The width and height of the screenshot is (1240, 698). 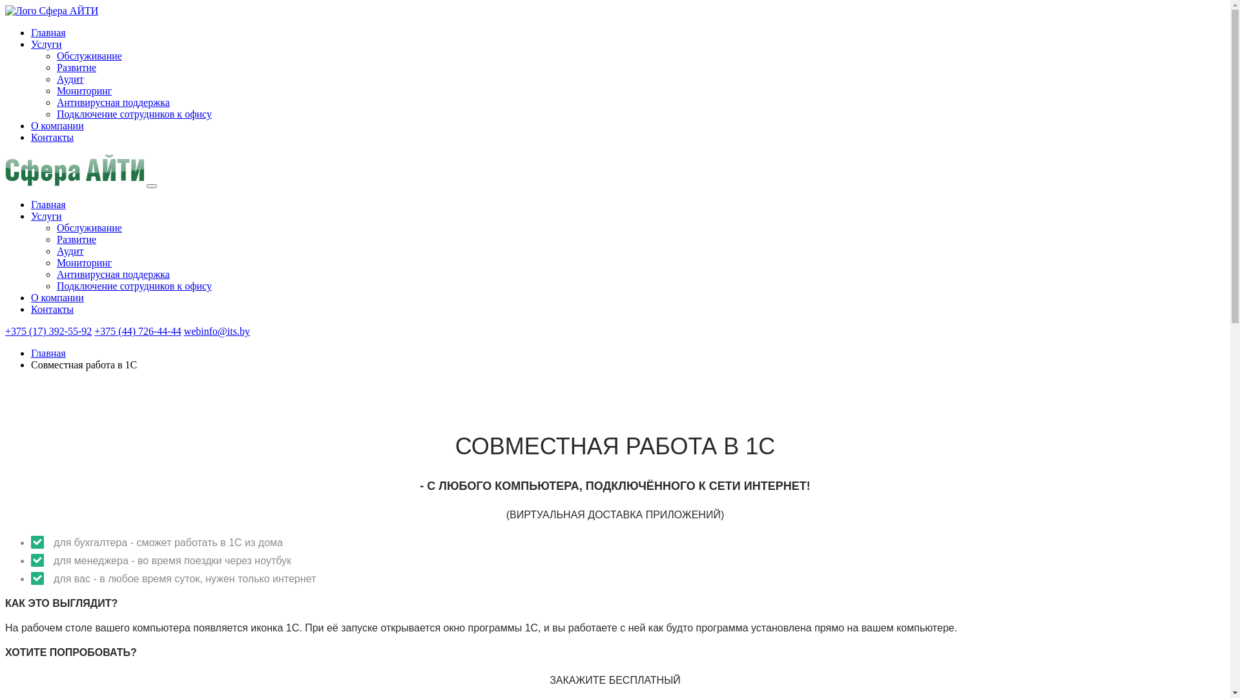 What do you see at coordinates (217, 331) in the screenshot?
I see `webinfo@its.by` at bounding box center [217, 331].